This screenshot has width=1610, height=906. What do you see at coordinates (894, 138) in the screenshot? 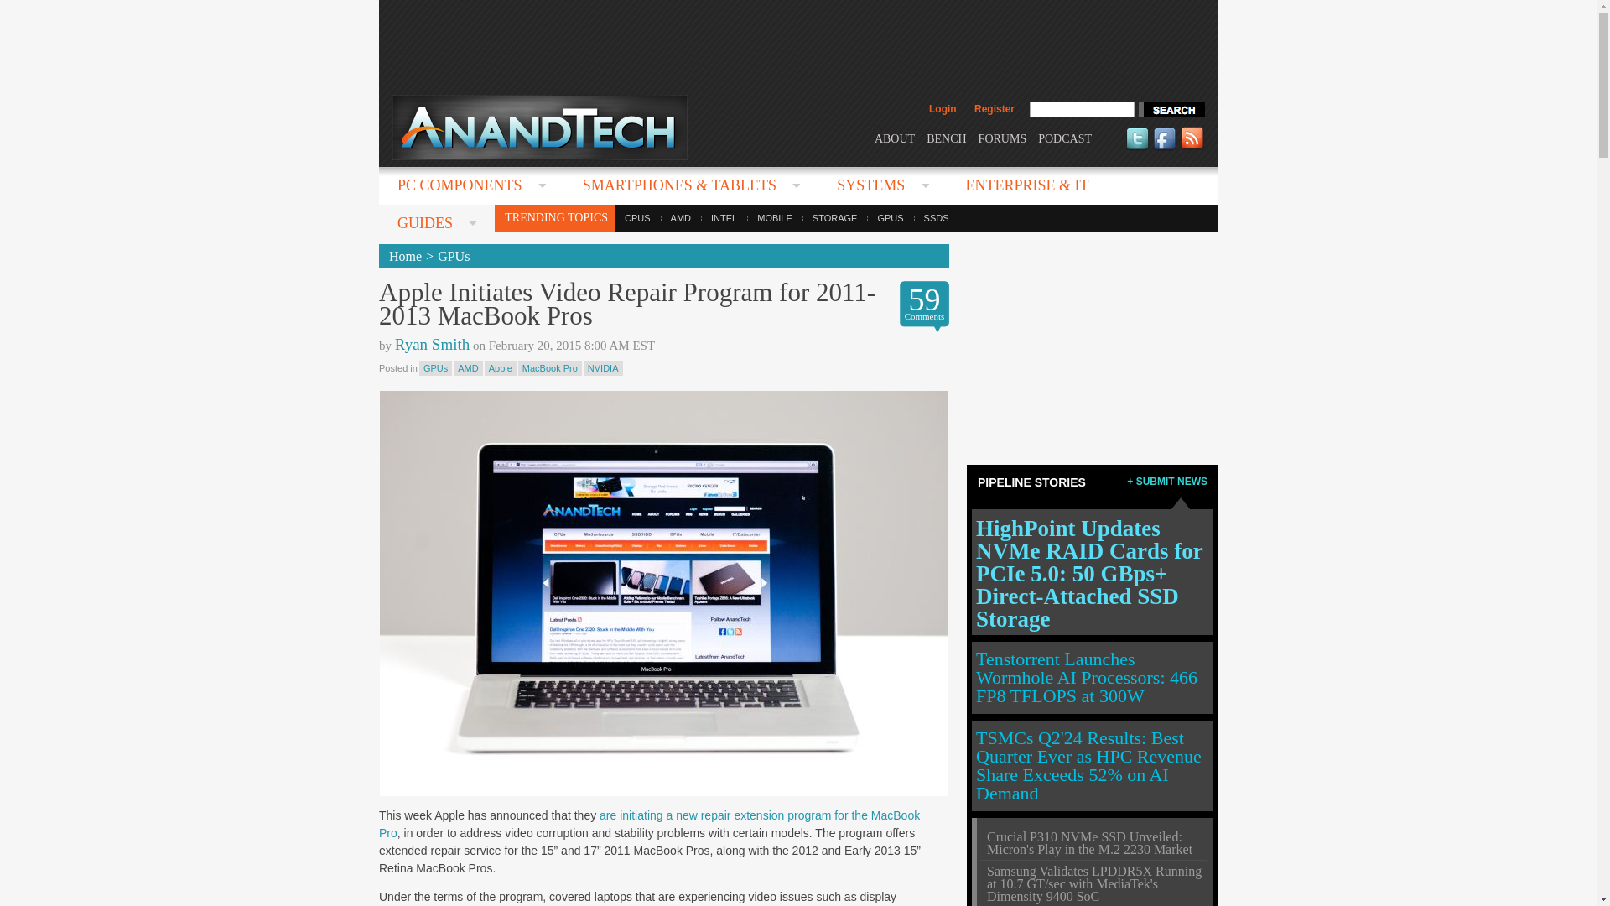
I see `ABOUT` at bounding box center [894, 138].